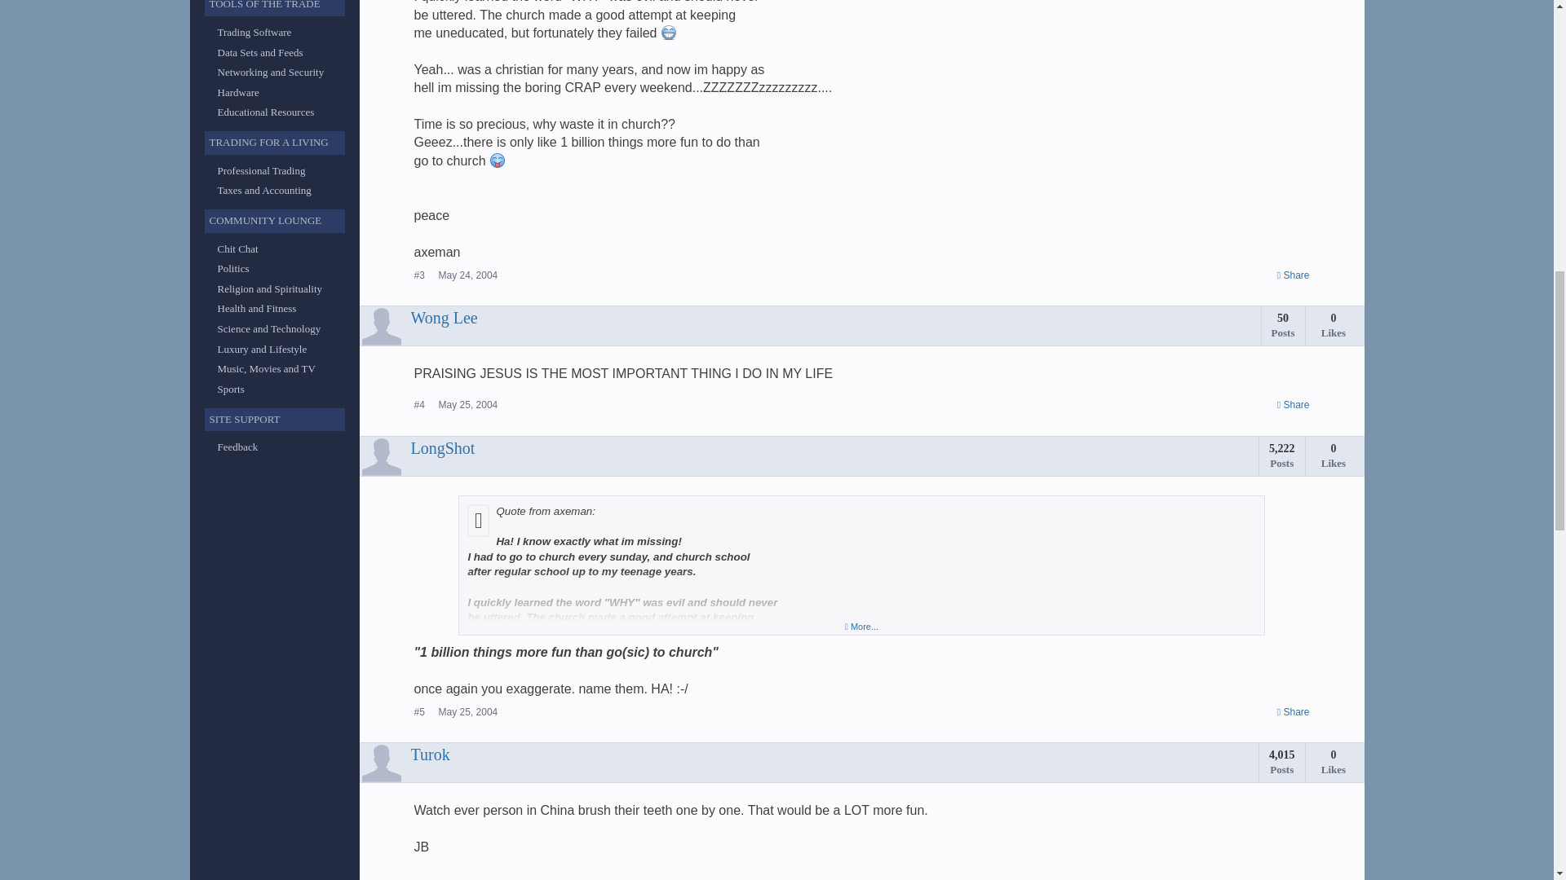 The height and width of the screenshot is (880, 1566). What do you see at coordinates (269, 288) in the screenshot?
I see `Religion and Spirituality` at bounding box center [269, 288].